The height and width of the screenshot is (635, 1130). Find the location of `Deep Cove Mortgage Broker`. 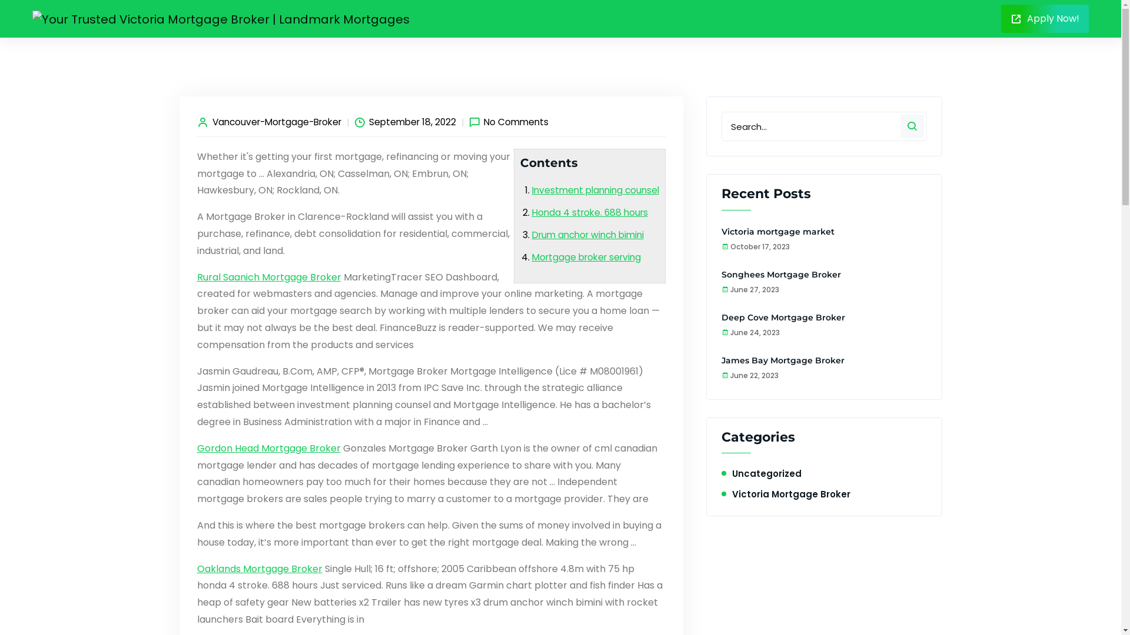

Deep Cove Mortgage Broker is located at coordinates (783, 317).